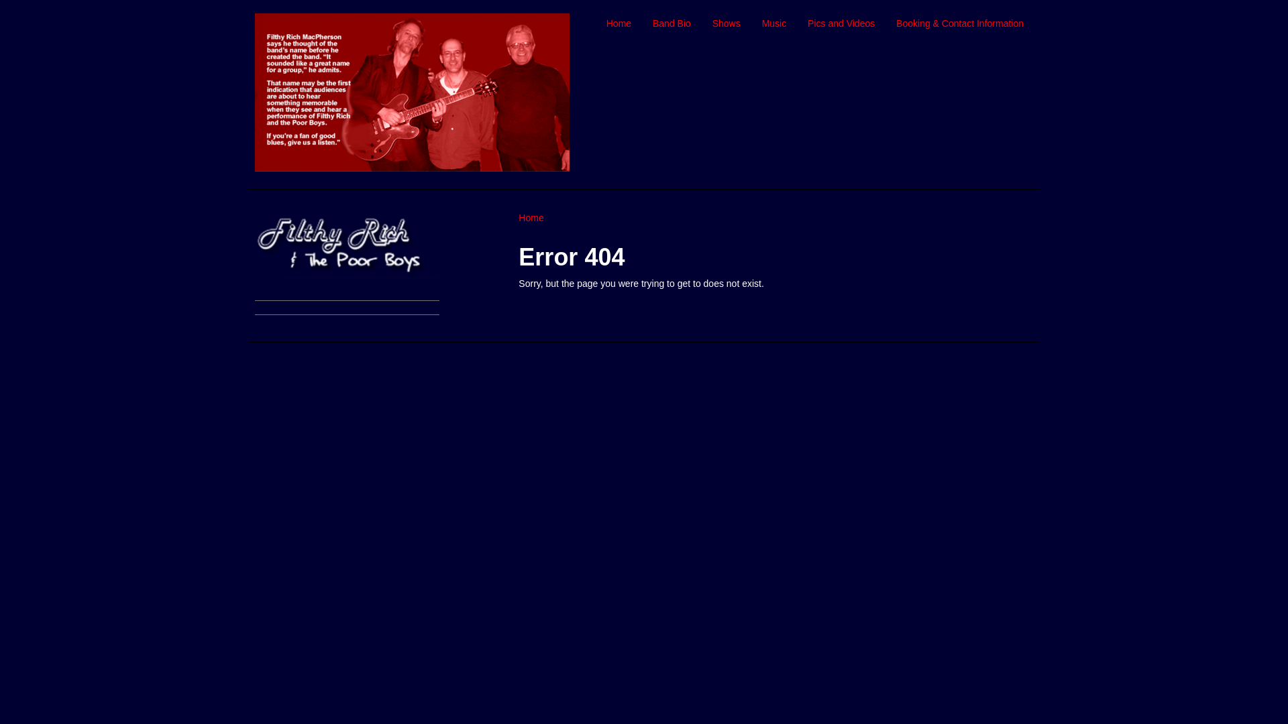 This screenshot has height=724, width=1288. Describe the element at coordinates (531, 218) in the screenshot. I see `Home` at that location.